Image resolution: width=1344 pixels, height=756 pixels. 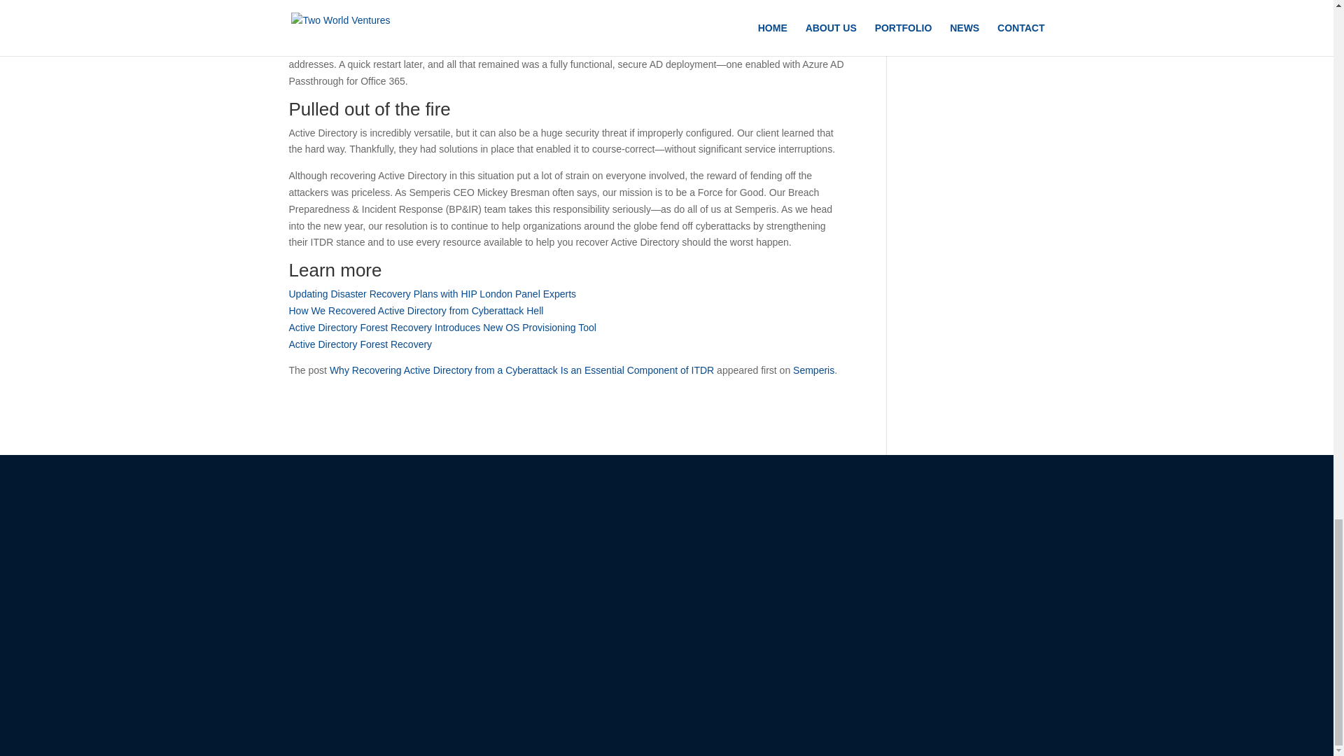 I want to click on Active Directory Forest Recovery, so click(x=360, y=344).